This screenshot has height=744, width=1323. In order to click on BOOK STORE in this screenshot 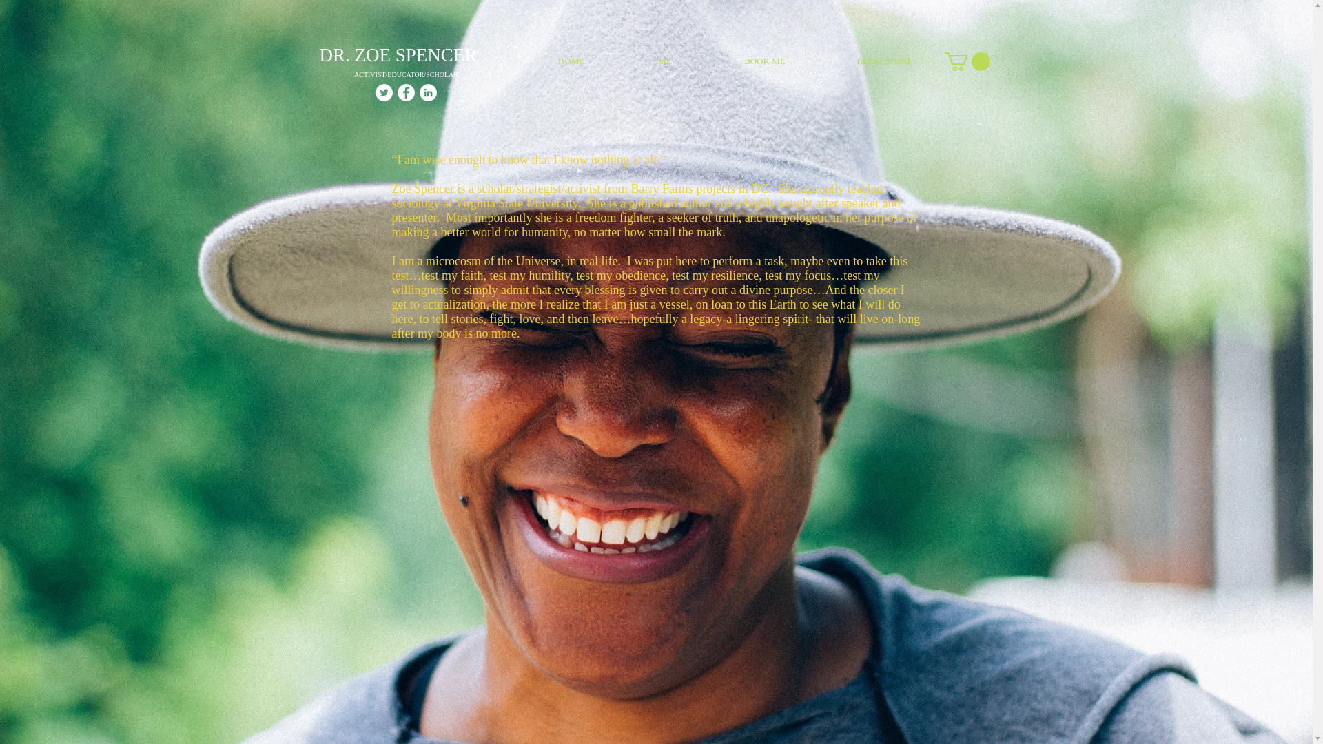, I will do `click(885, 61)`.